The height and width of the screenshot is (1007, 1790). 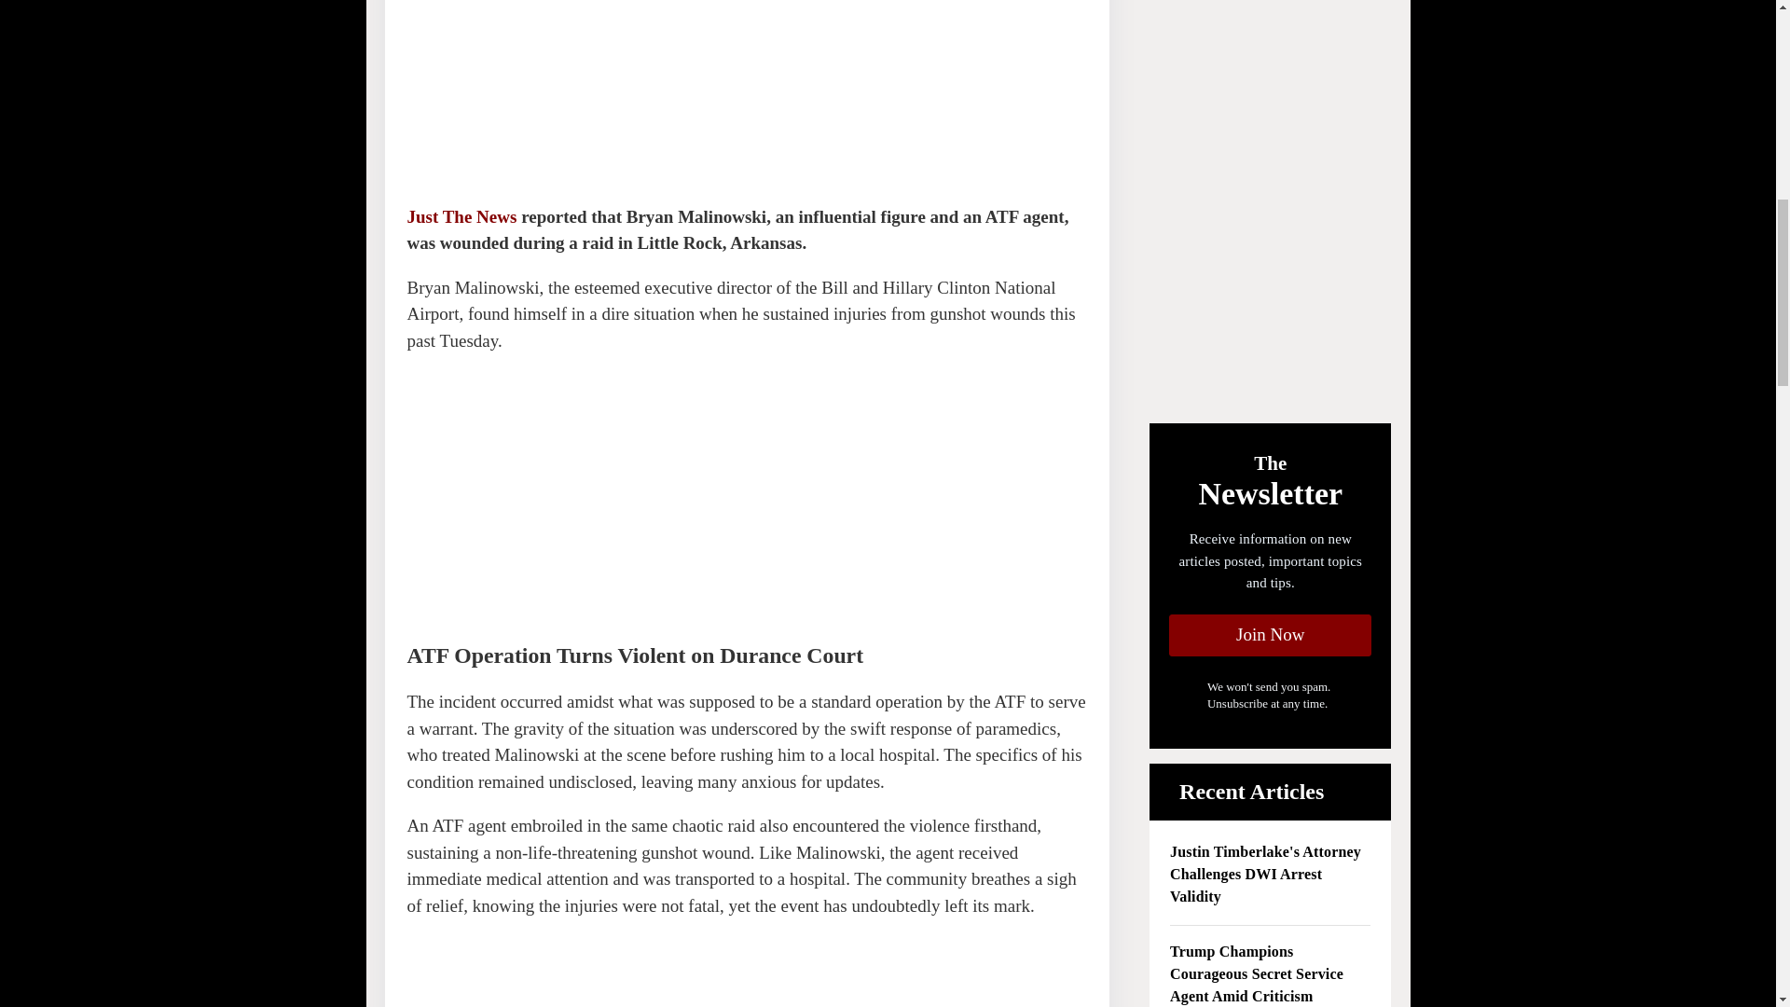 I want to click on Justin Timberlake's Attorney Challenges DWI Arrest Validity, so click(x=1270, y=875).